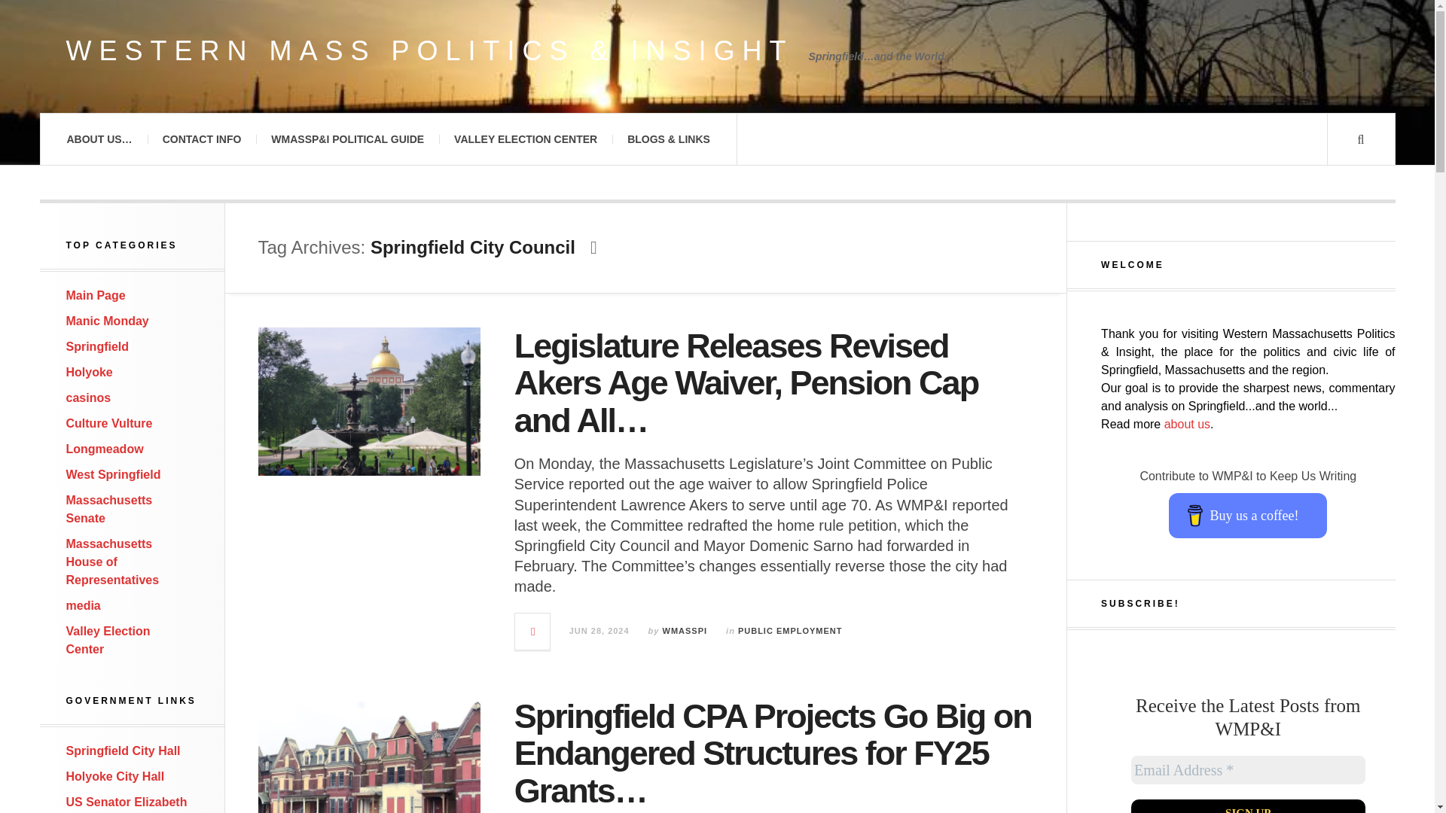  I want to click on Posts by wmasspi, so click(685, 630).